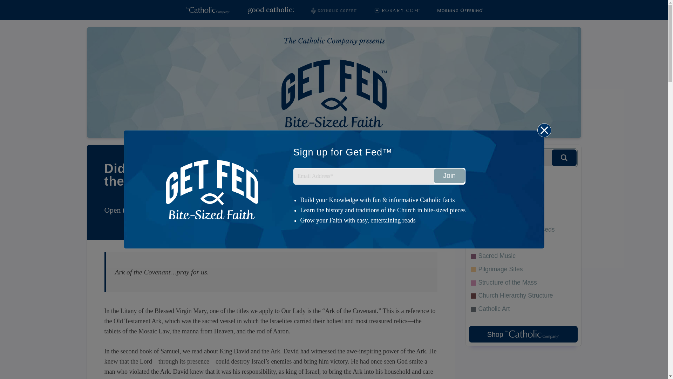 This screenshot has height=379, width=673. What do you see at coordinates (523, 243) in the screenshot?
I see `Church History` at bounding box center [523, 243].